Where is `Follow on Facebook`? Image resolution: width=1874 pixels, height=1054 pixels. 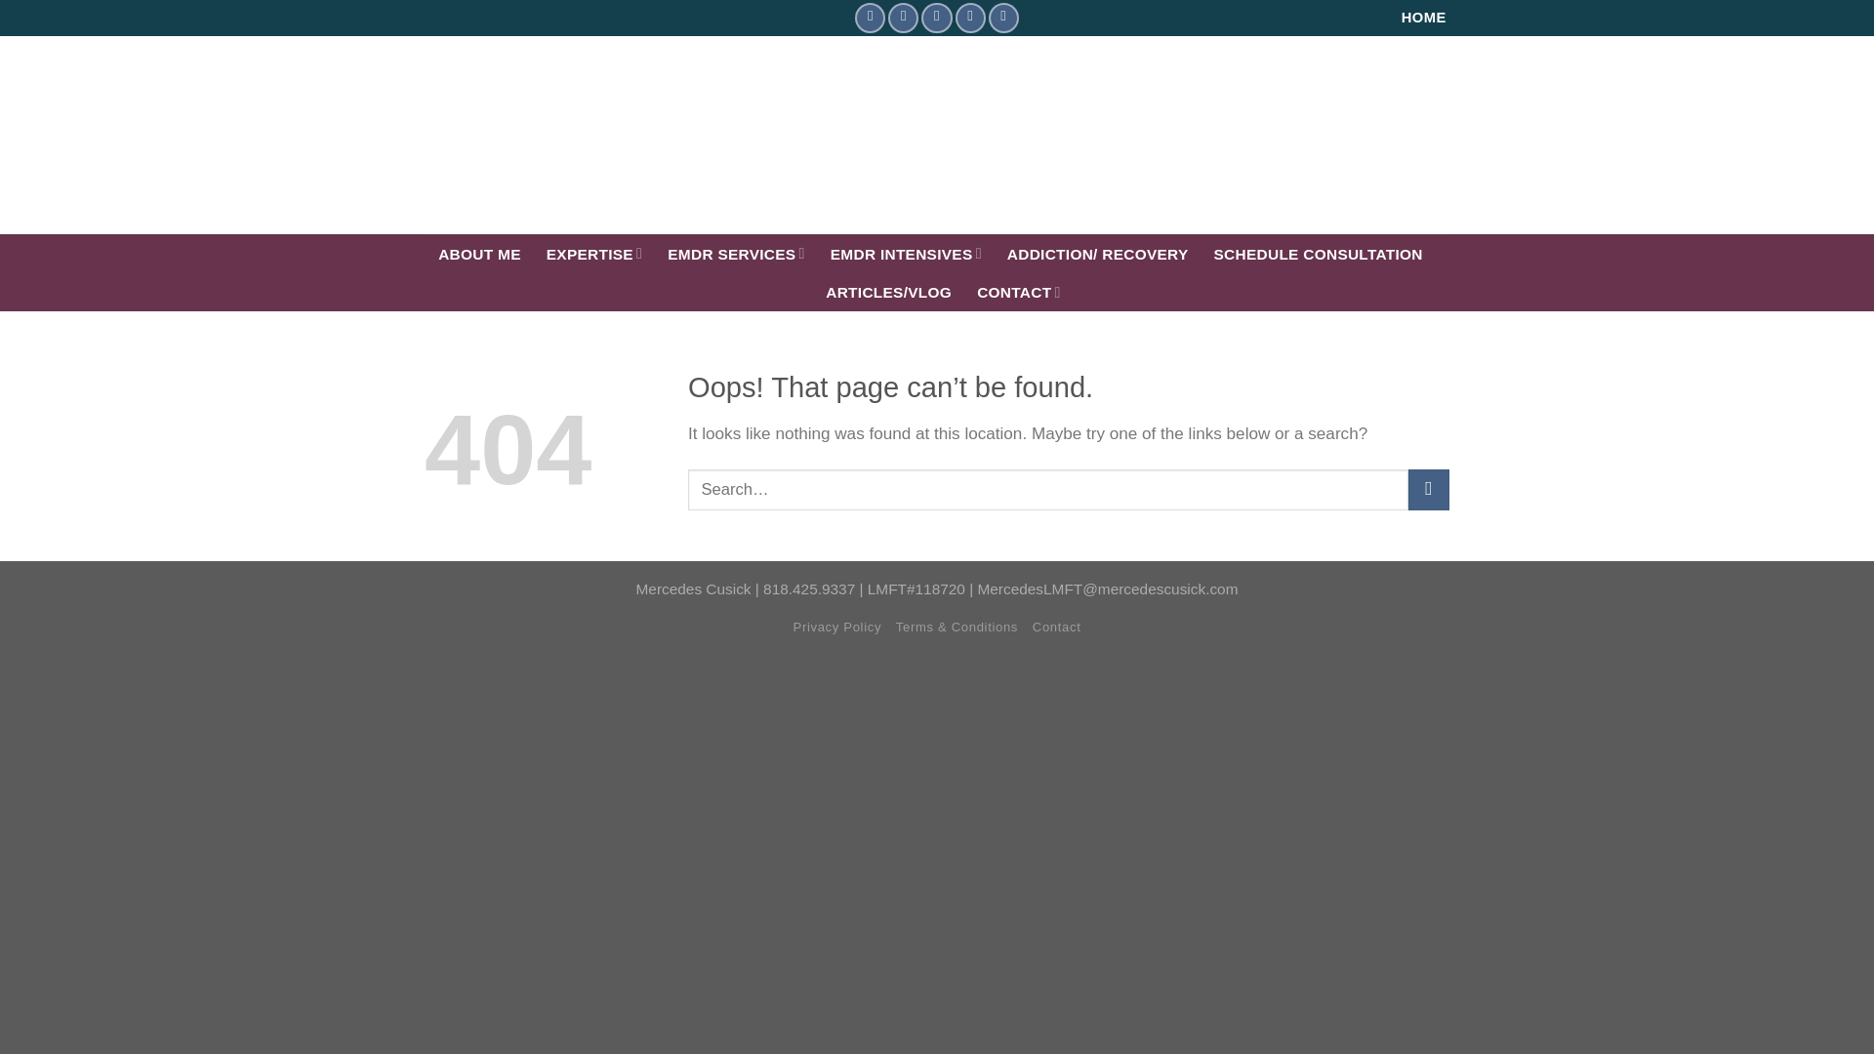 Follow on Facebook is located at coordinates (869, 18).